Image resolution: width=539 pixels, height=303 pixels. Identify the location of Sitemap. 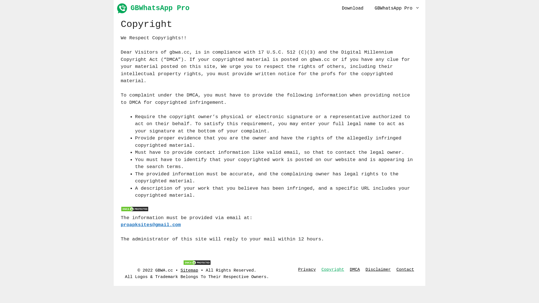
(189, 270).